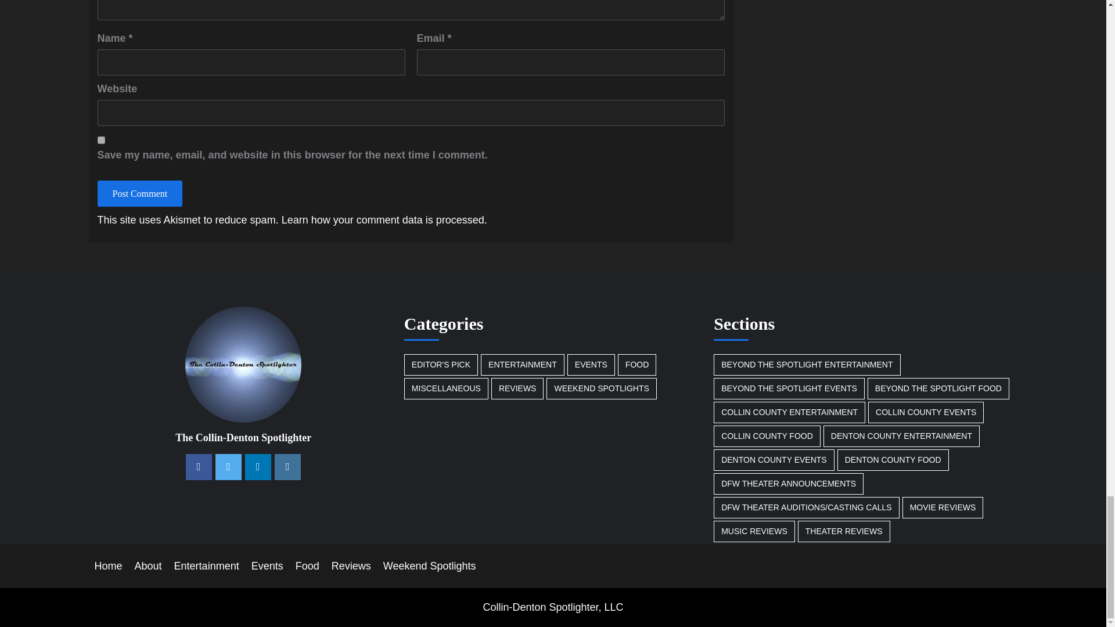 The height and width of the screenshot is (627, 1115). I want to click on yes, so click(101, 140).